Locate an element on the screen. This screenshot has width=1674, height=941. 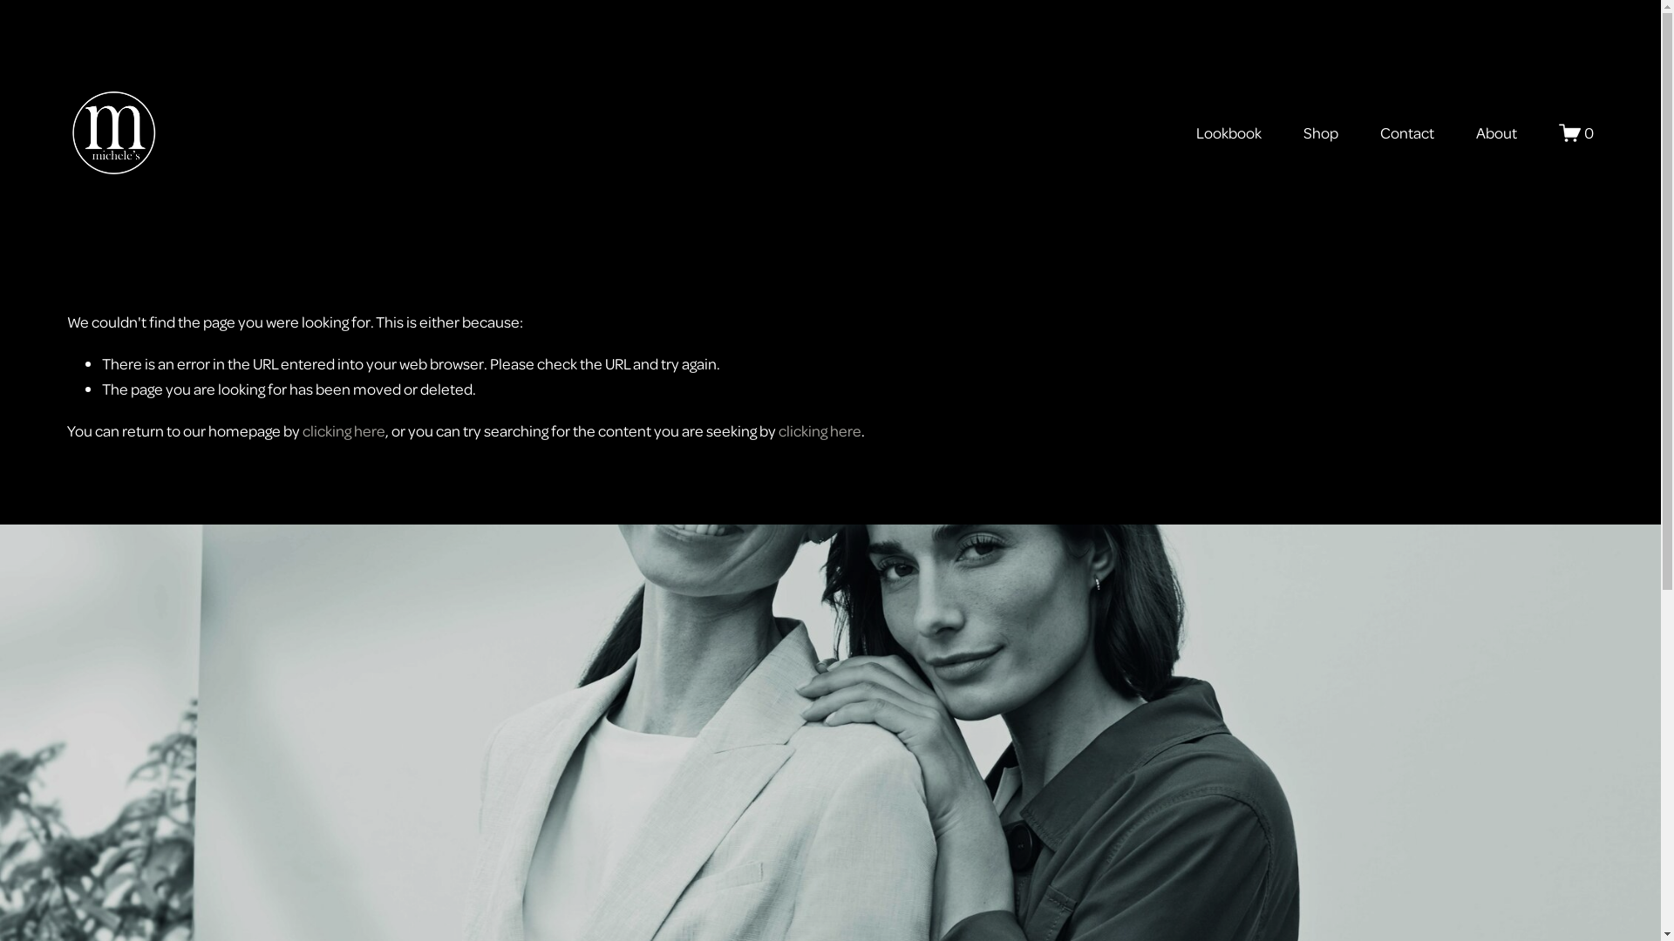
clicking here is located at coordinates (820, 430).